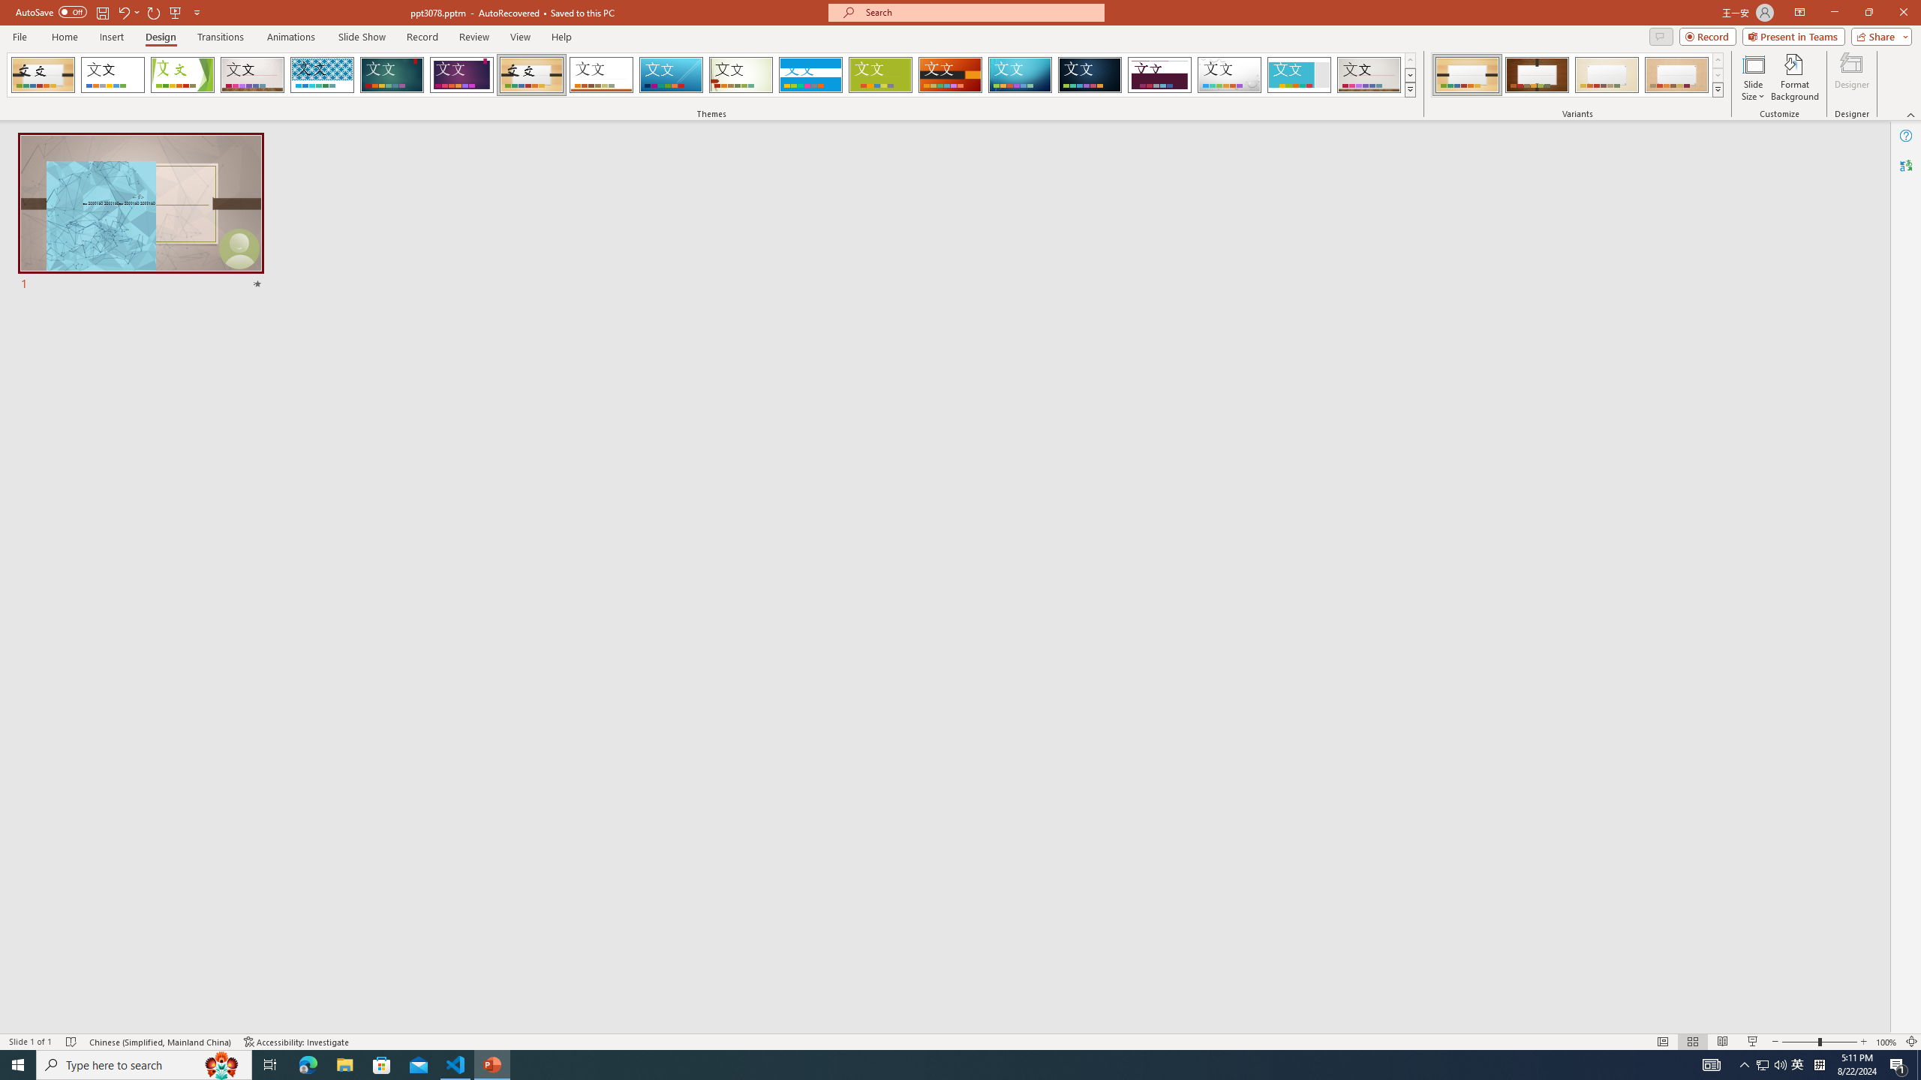 The height and width of the screenshot is (1080, 1921). Describe the element at coordinates (1753, 77) in the screenshot. I see `Slide Size` at that location.